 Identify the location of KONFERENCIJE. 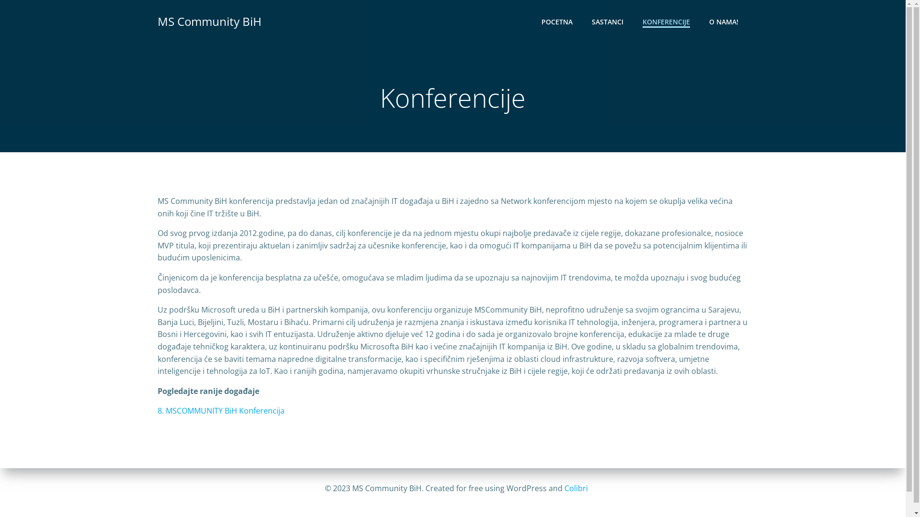
(666, 21).